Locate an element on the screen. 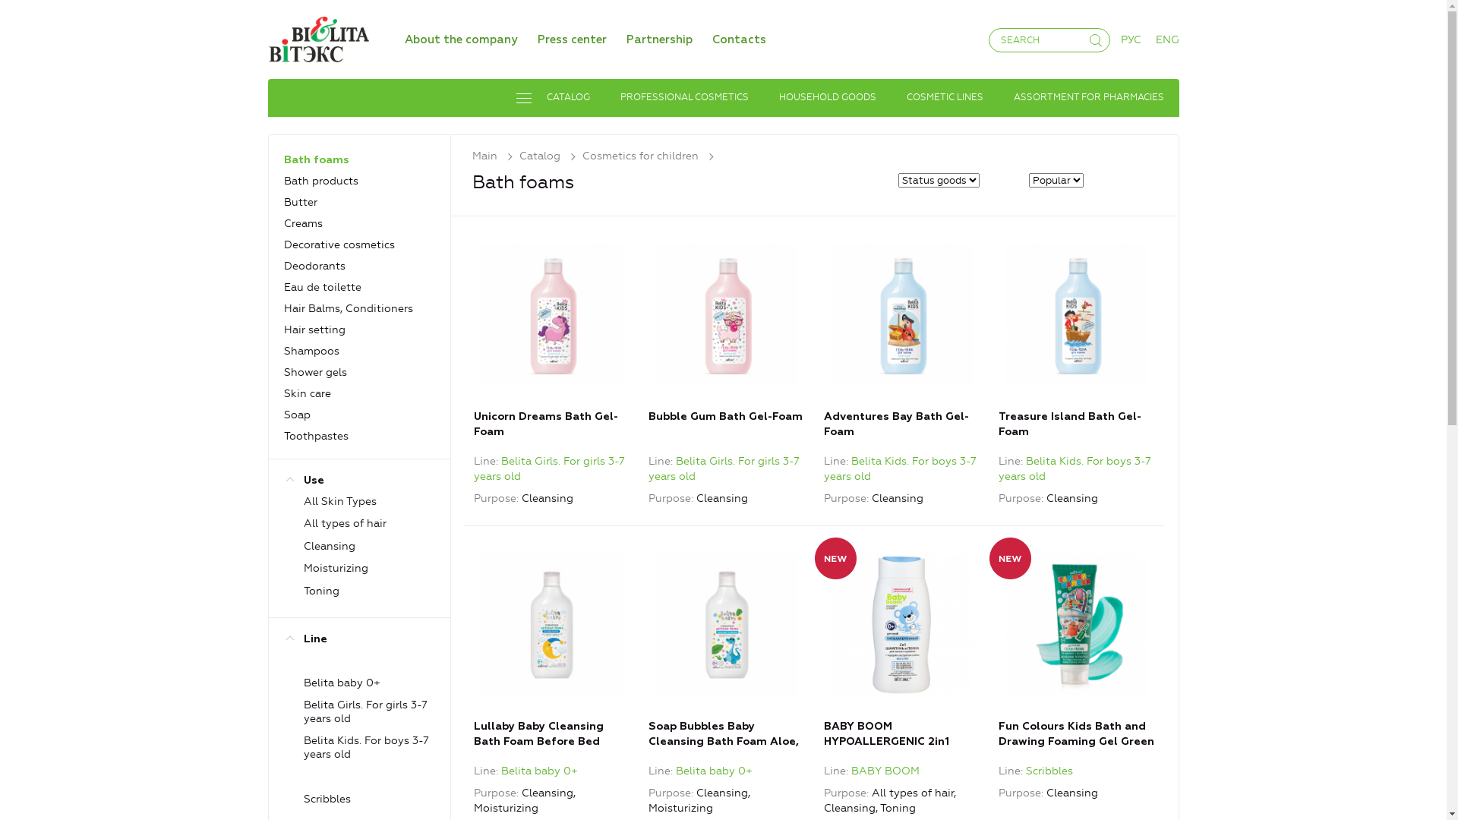 Image resolution: width=1458 pixels, height=820 pixels. Bath foams is located at coordinates (317, 160).